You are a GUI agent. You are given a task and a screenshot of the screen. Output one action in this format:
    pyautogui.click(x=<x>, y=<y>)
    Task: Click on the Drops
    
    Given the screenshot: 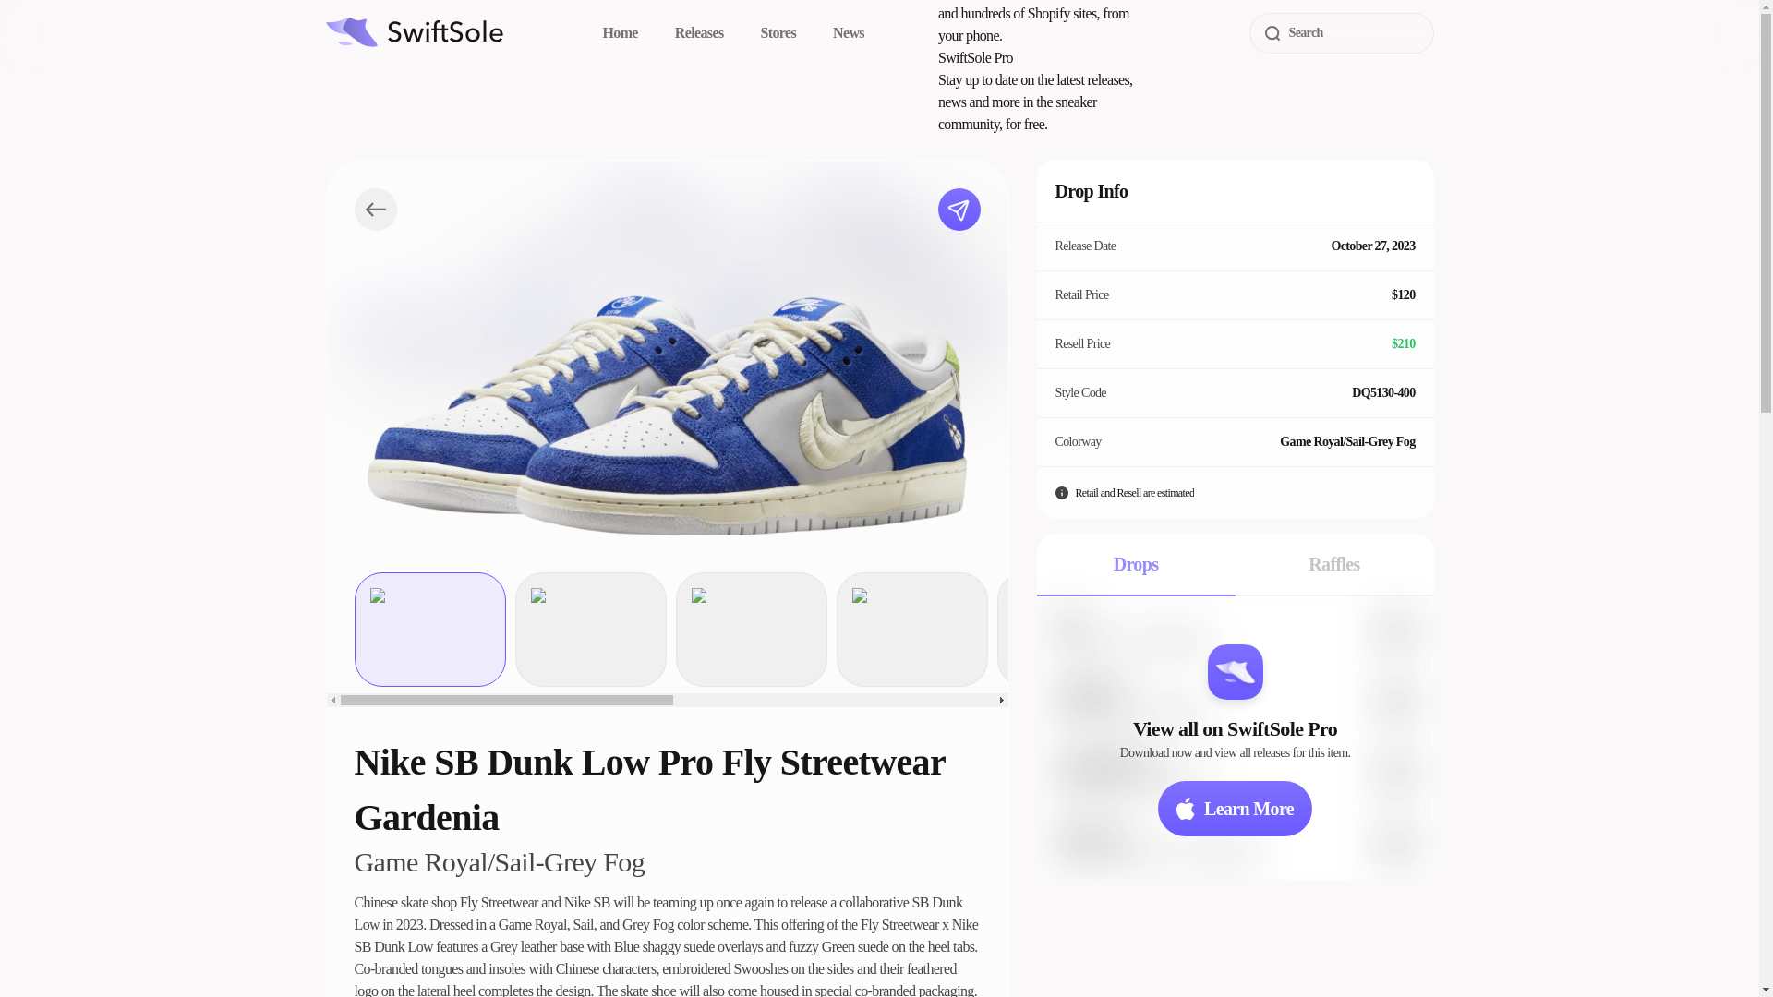 What is the action you would take?
    pyautogui.click(x=1134, y=564)
    